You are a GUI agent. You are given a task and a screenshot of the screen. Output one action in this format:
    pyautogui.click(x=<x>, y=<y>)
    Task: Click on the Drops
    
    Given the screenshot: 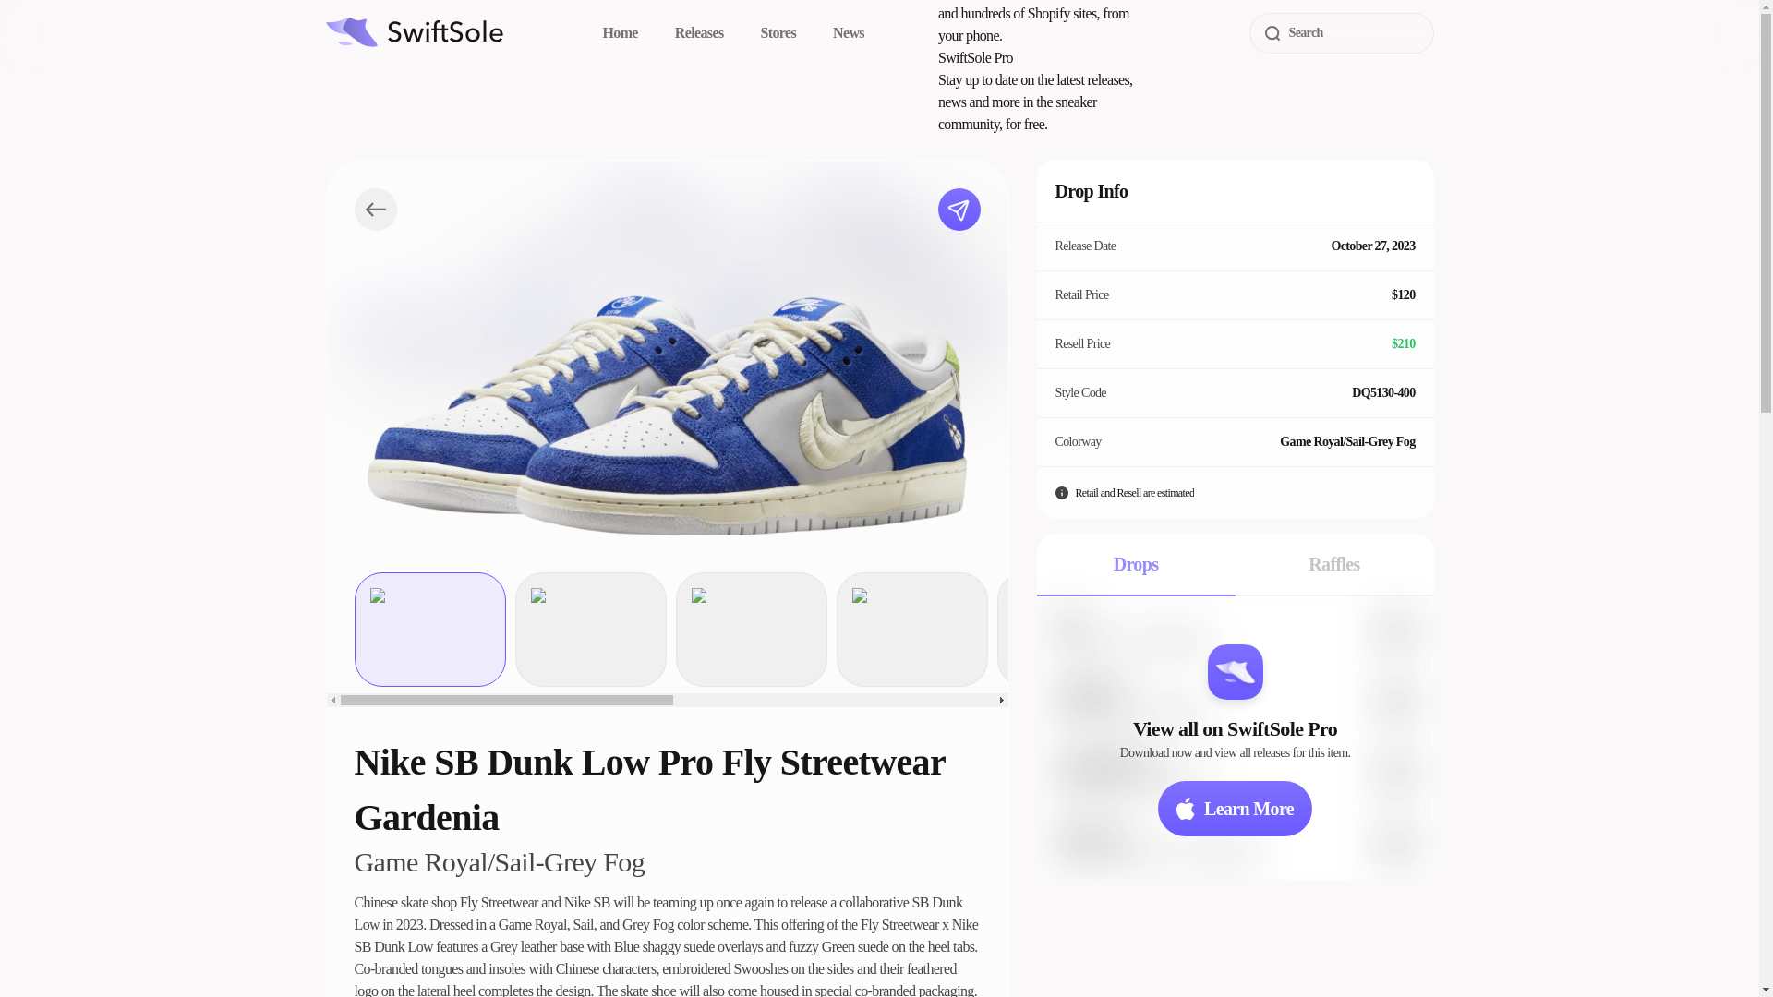 What is the action you would take?
    pyautogui.click(x=1134, y=564)
    